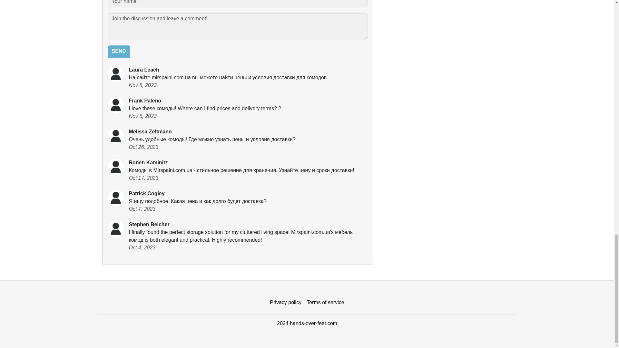 This screenshot has width=619, height=348. I want to click on Privacy policy, so click(286, 303).